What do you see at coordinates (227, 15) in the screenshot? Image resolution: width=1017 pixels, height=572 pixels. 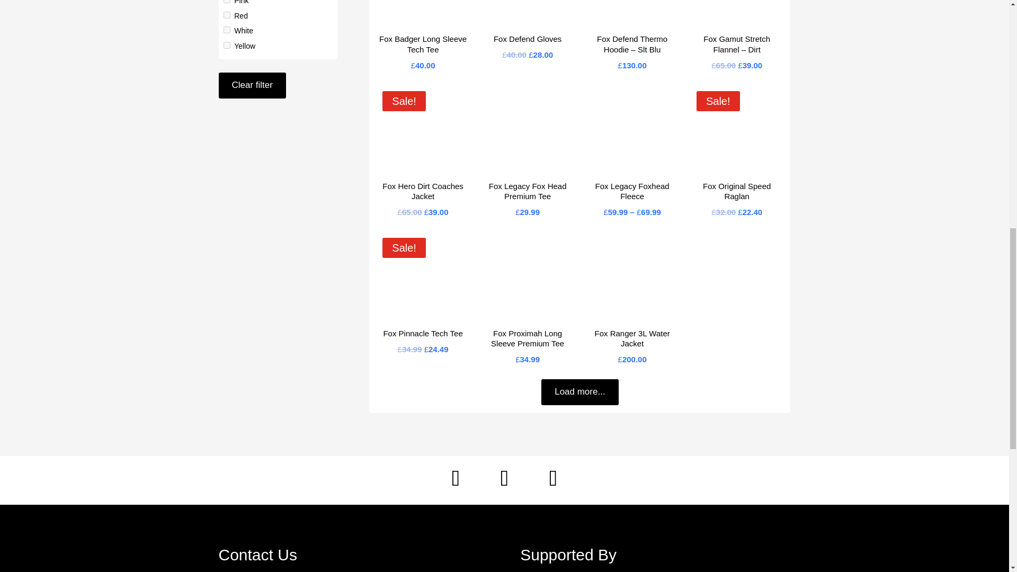 I see `red` at bounding box center [227, 15].